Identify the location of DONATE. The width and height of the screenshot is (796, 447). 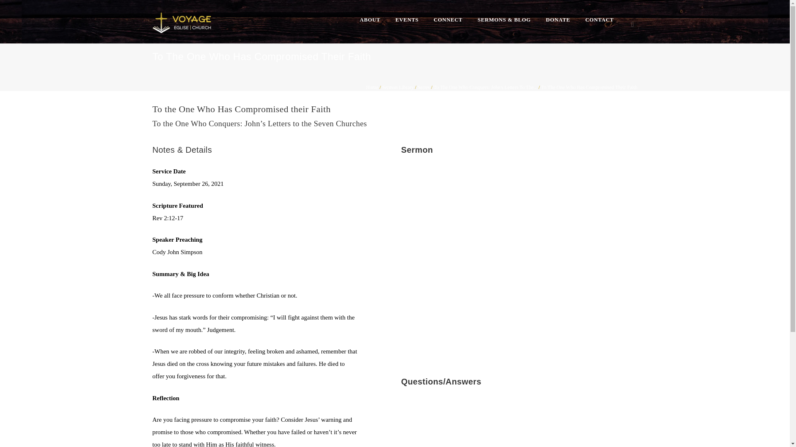
(558, 20).